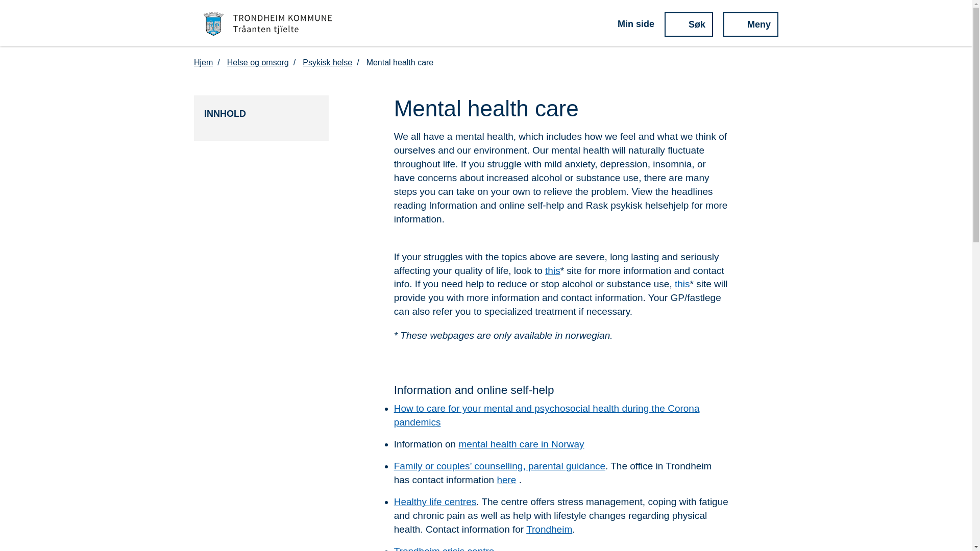 The width and height of the screenshot is (980, 551). What do you see at coordinates (444, 548) in the screenshot?
I see `Trondheim crisis centre` at bounding box center [444, 548].